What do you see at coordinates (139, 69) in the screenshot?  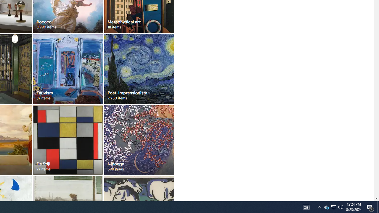 I see `Post-Impressionism 2,750 items` at bounding box center [139, 69].